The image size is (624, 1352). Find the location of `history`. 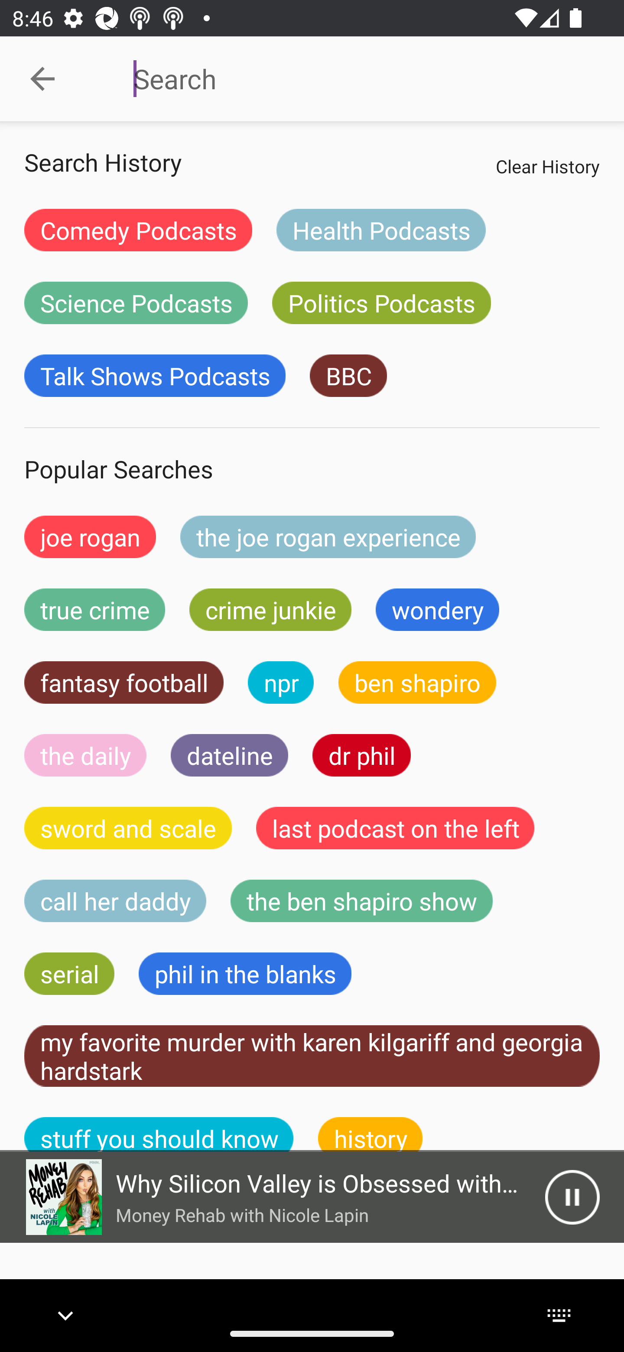

history is located at coordinates (370, 1134).